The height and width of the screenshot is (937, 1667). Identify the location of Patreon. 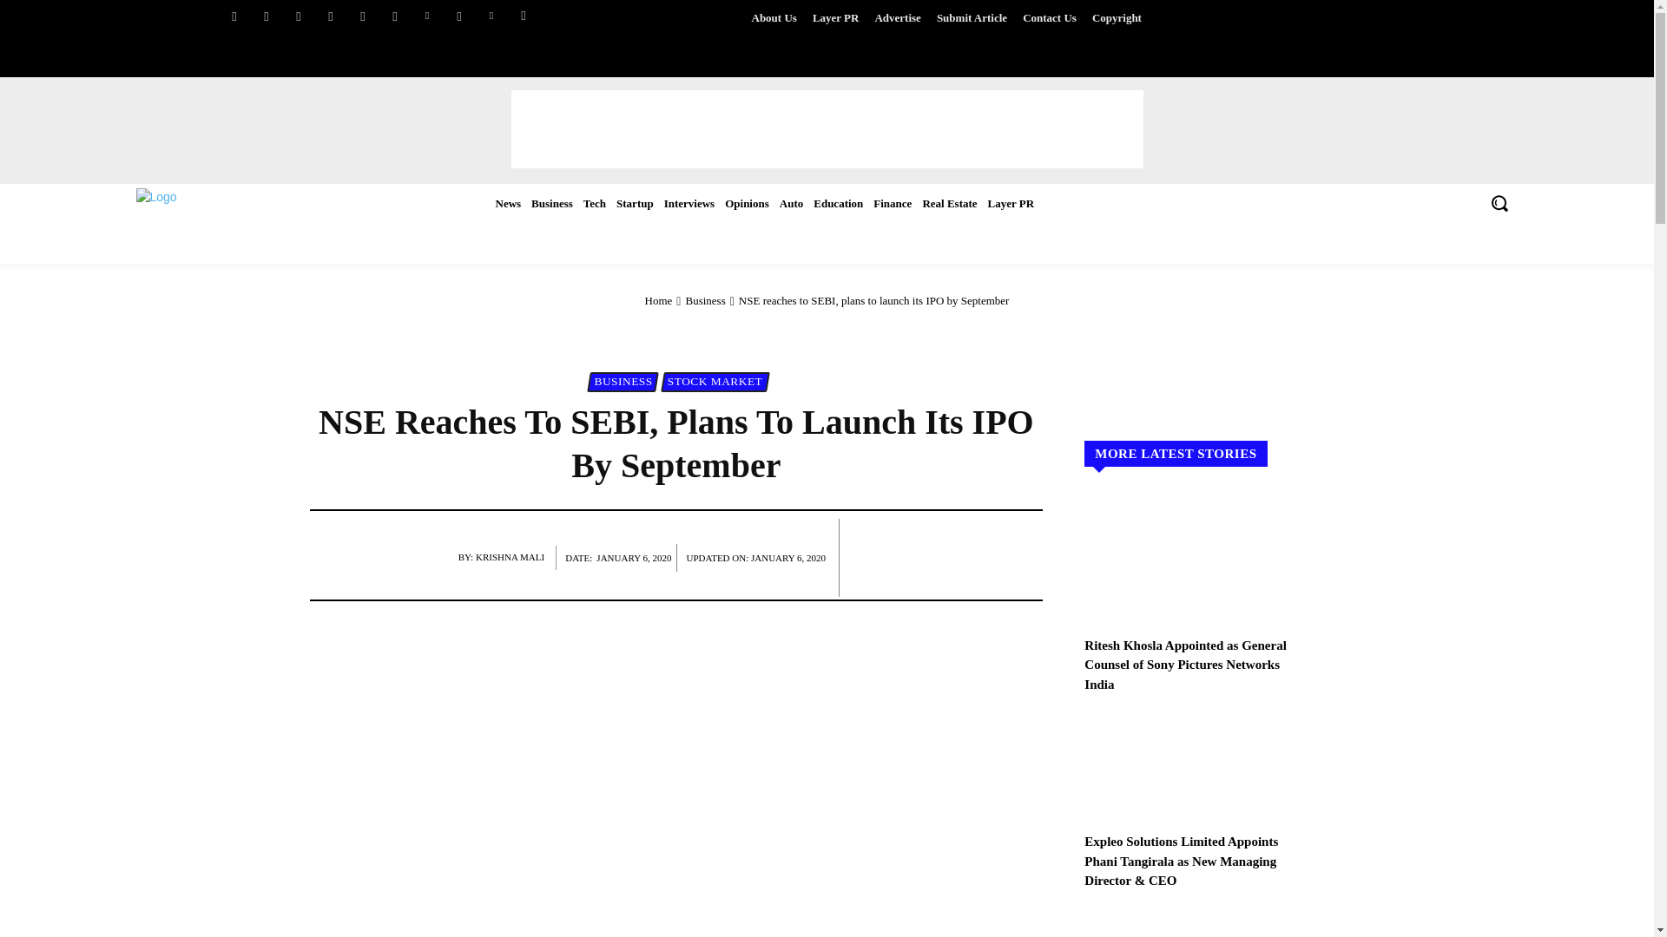
(332, 16).